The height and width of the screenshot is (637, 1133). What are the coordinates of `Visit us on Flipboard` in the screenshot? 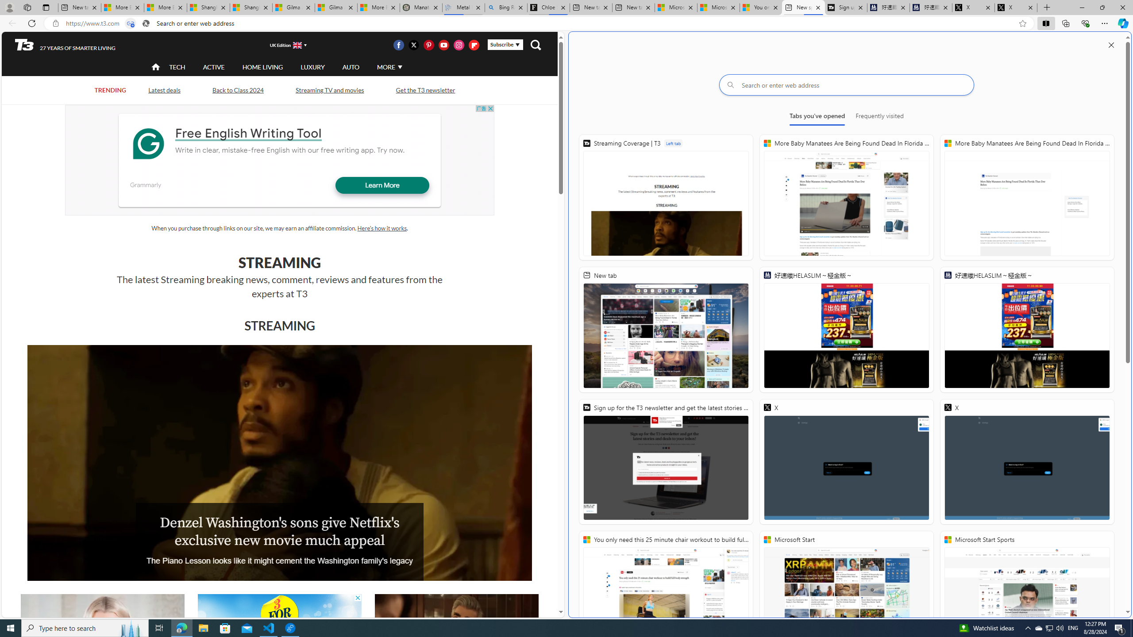 It's located at (474, 45).